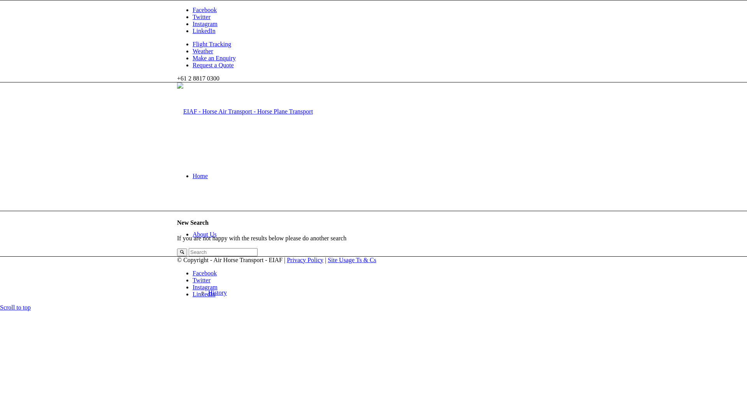 The image size is (747, 420). Describe the element at coordinates (217, 292) in the screenshot. I see `History` at that location.